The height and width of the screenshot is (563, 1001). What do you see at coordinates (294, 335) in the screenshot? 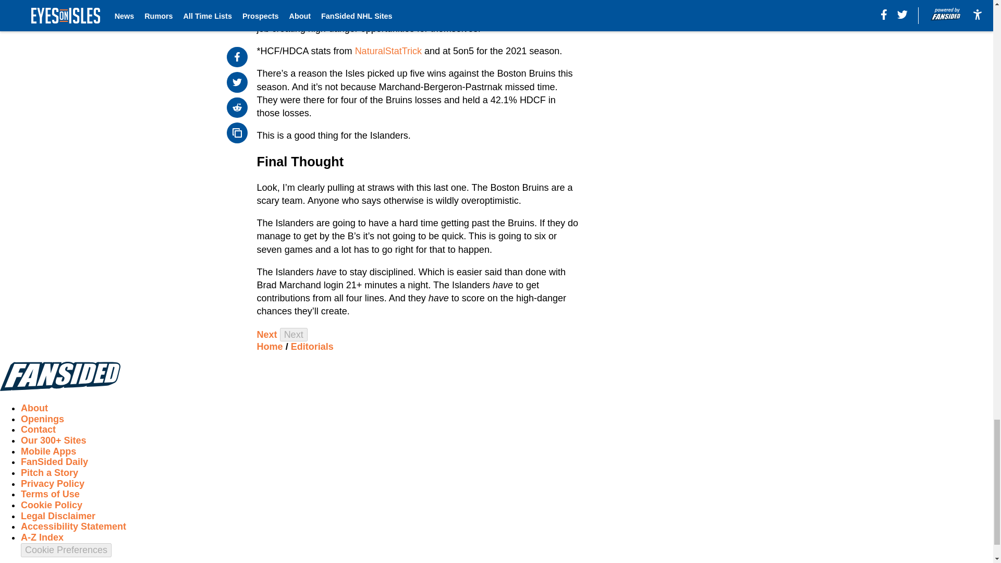
I see `Next` at bounding box center [294, 335].